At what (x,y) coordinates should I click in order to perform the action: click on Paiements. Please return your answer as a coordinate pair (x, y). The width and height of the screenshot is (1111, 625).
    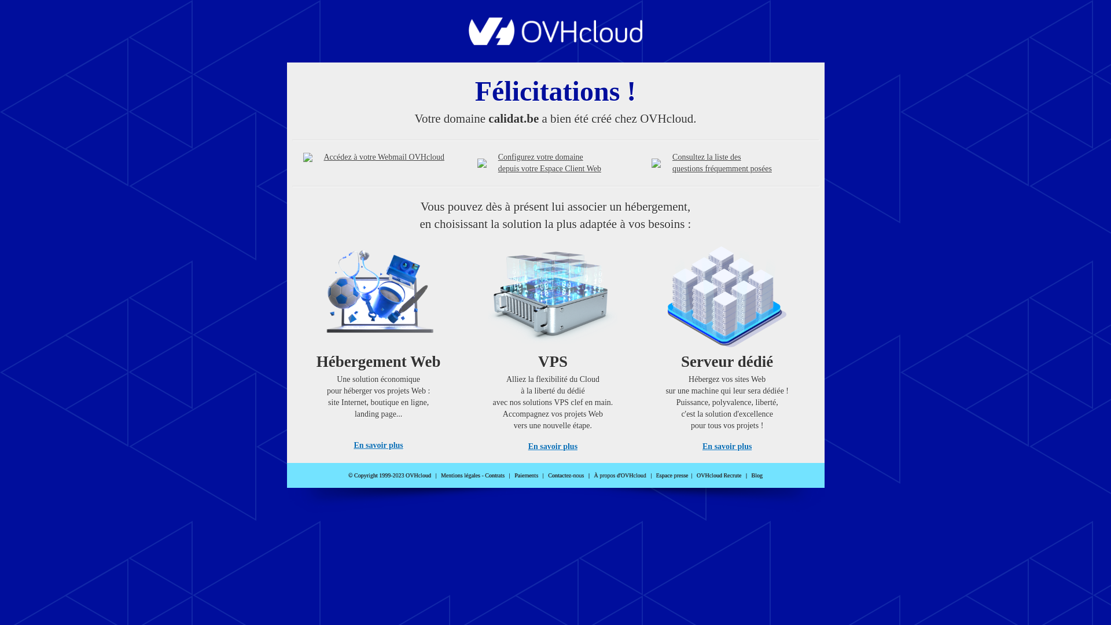
    Looking at the image, I should click on (527, 476).